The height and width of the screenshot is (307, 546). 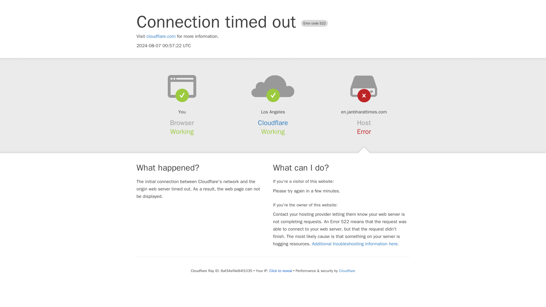 What do you see at coordinates (273, 123) in the screenshot?
I see `Cloudflare` at bounding box center [273, 123].